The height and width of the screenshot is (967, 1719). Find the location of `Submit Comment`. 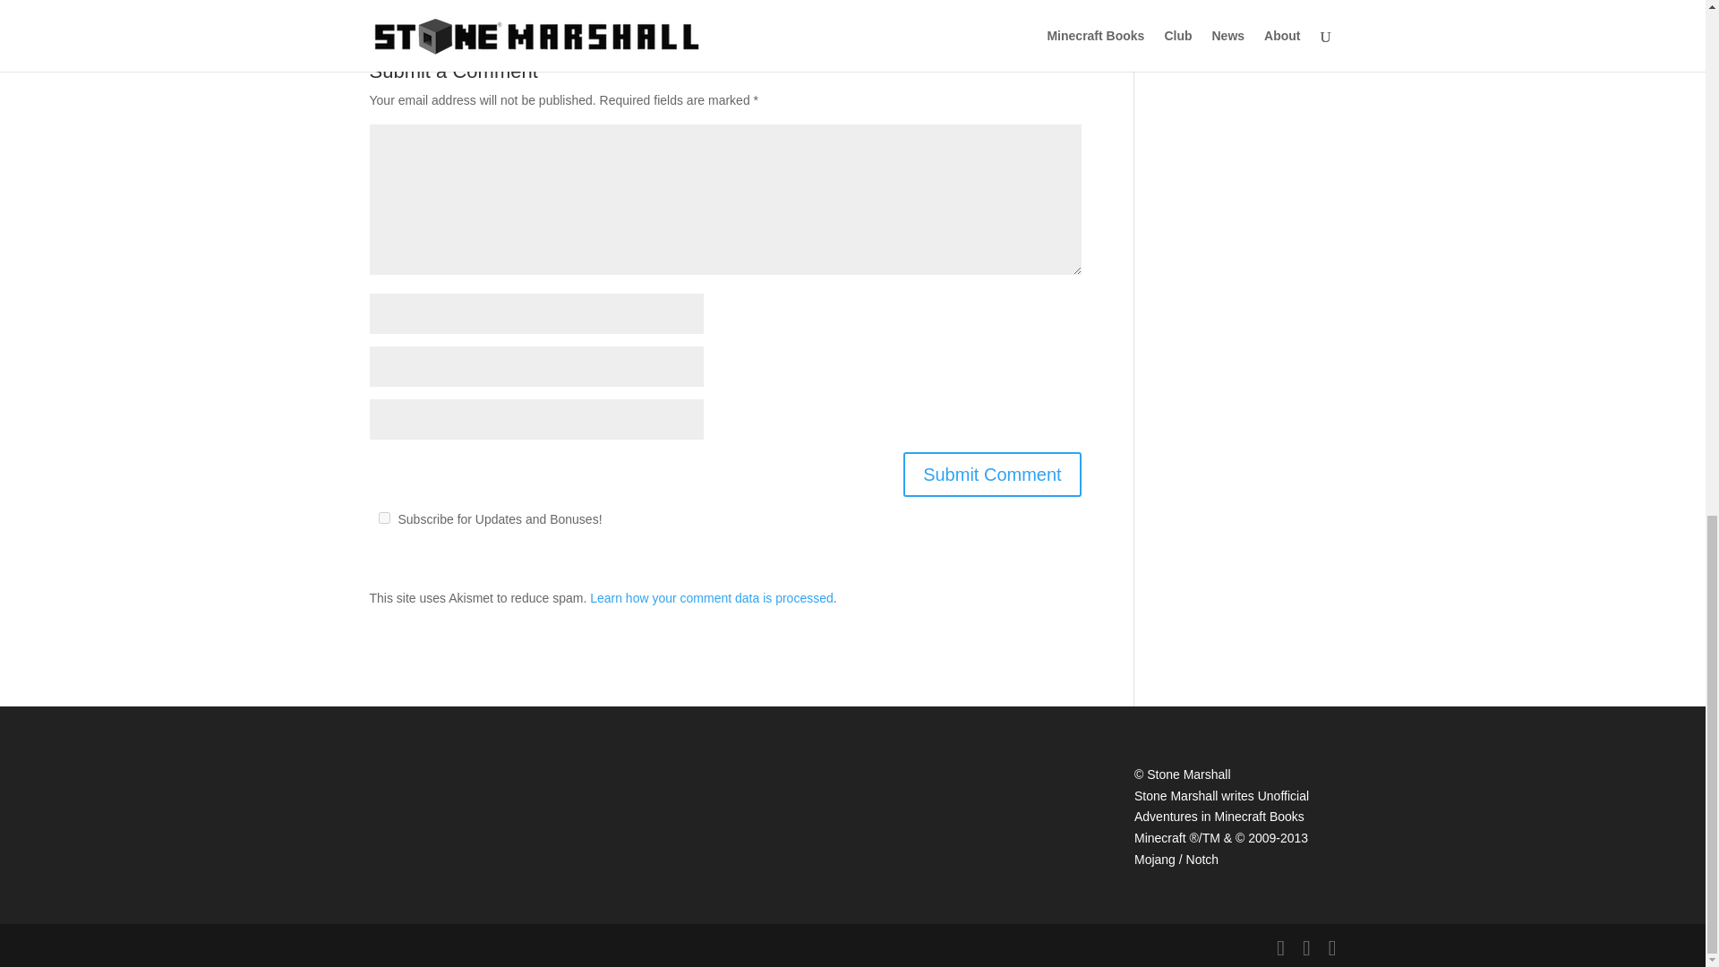

Submit Comment is located at coordinates (992, 475).